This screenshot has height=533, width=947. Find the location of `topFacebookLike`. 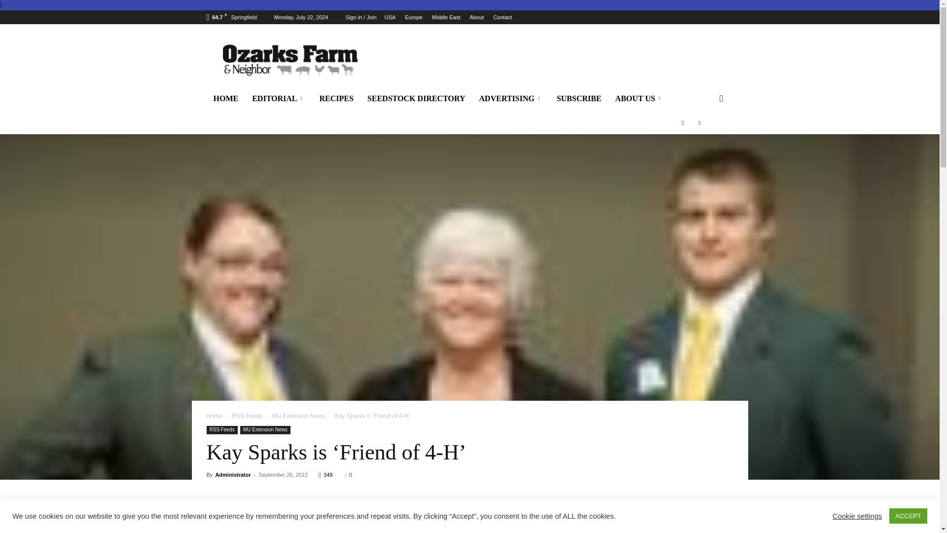

topFacebookLike is located at coordinates (280, 508).